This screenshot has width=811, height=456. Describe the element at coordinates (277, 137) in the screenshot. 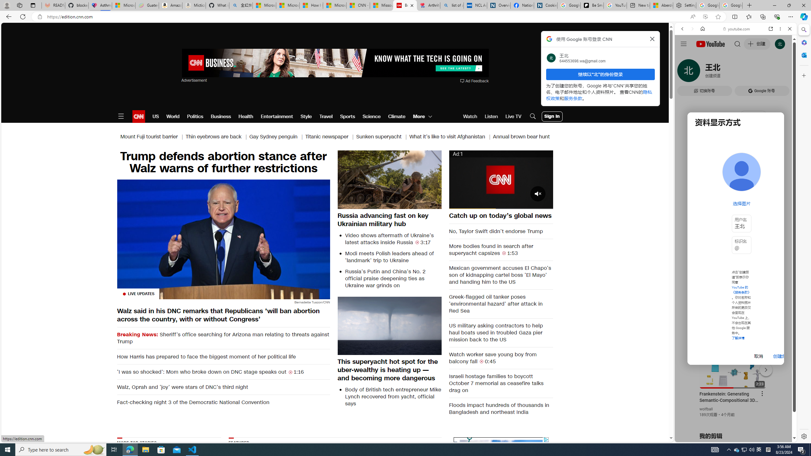

I see `Gay Sydney penguin |` at that location.